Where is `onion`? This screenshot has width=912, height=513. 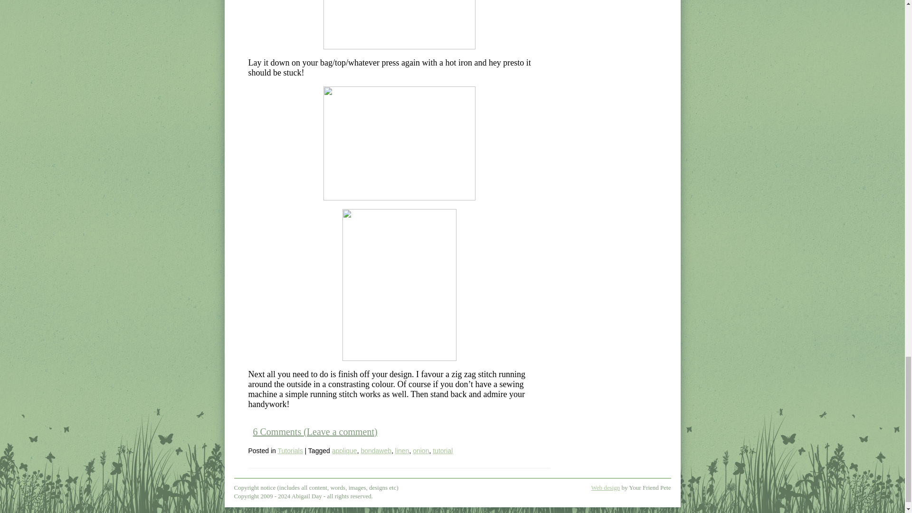
onion is located at coordinates (421, 450).